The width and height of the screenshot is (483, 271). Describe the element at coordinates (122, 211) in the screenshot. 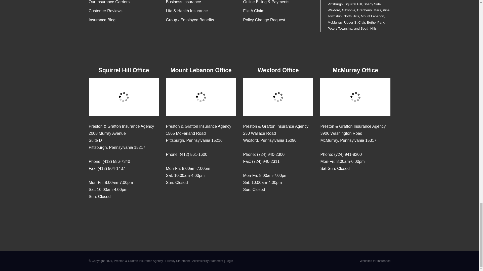

I see `X` at that location.